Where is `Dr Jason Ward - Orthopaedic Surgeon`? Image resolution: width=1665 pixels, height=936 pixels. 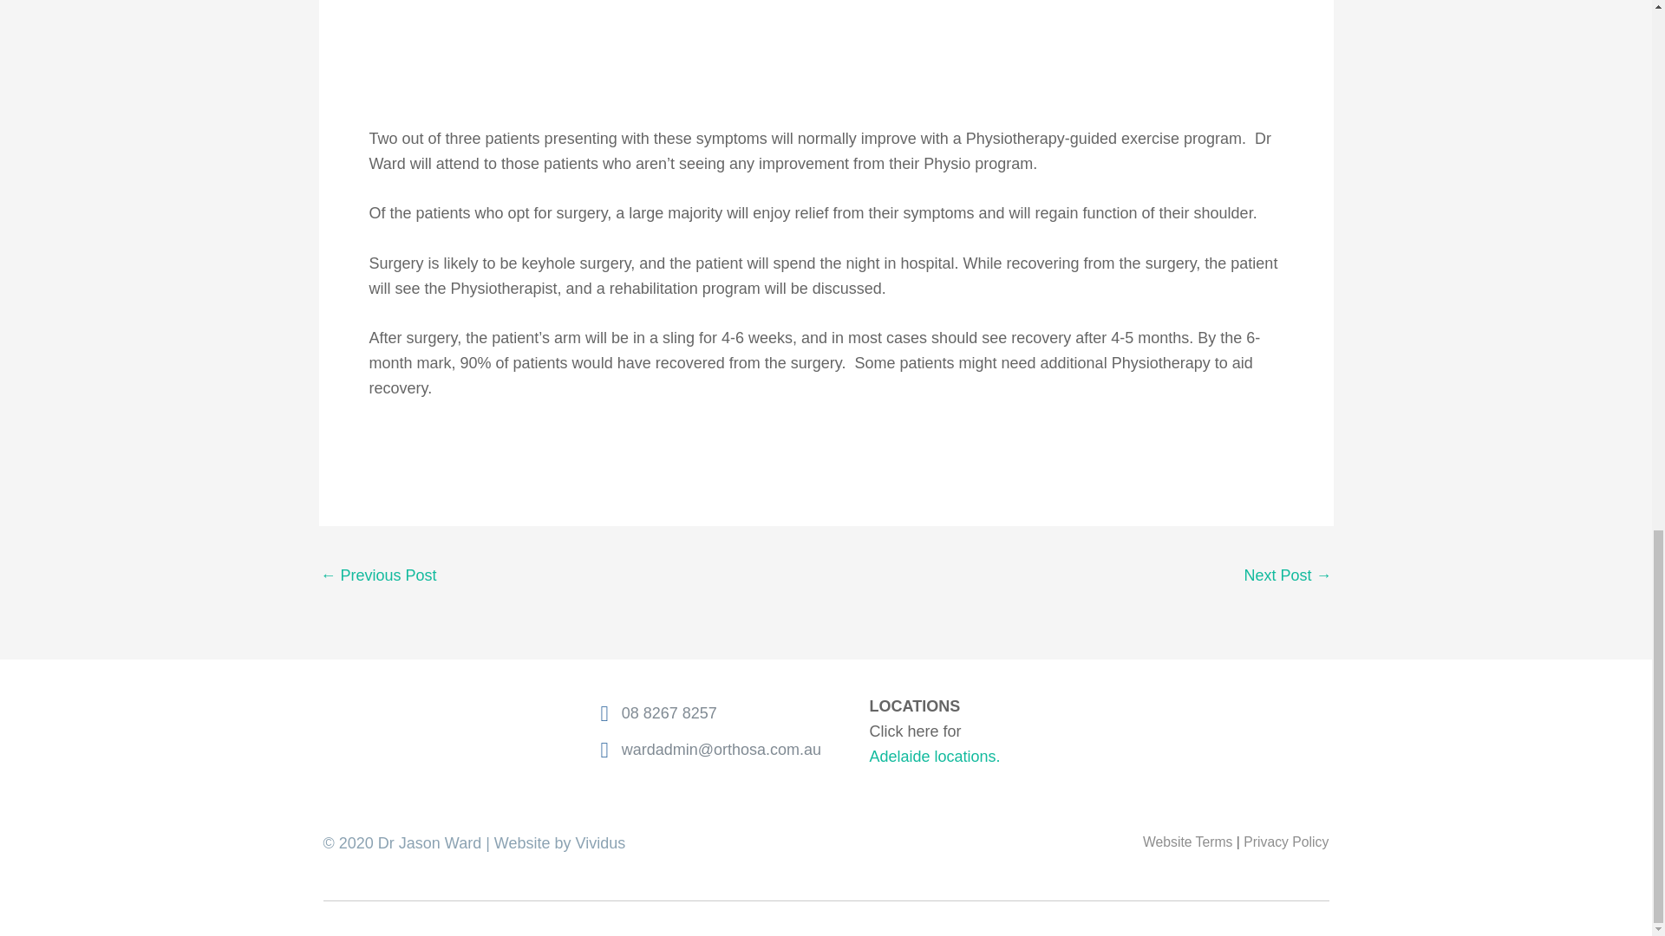
Dr Jason Ward - Orthopaedic Surgeon is located at coordinates (1287, 576).